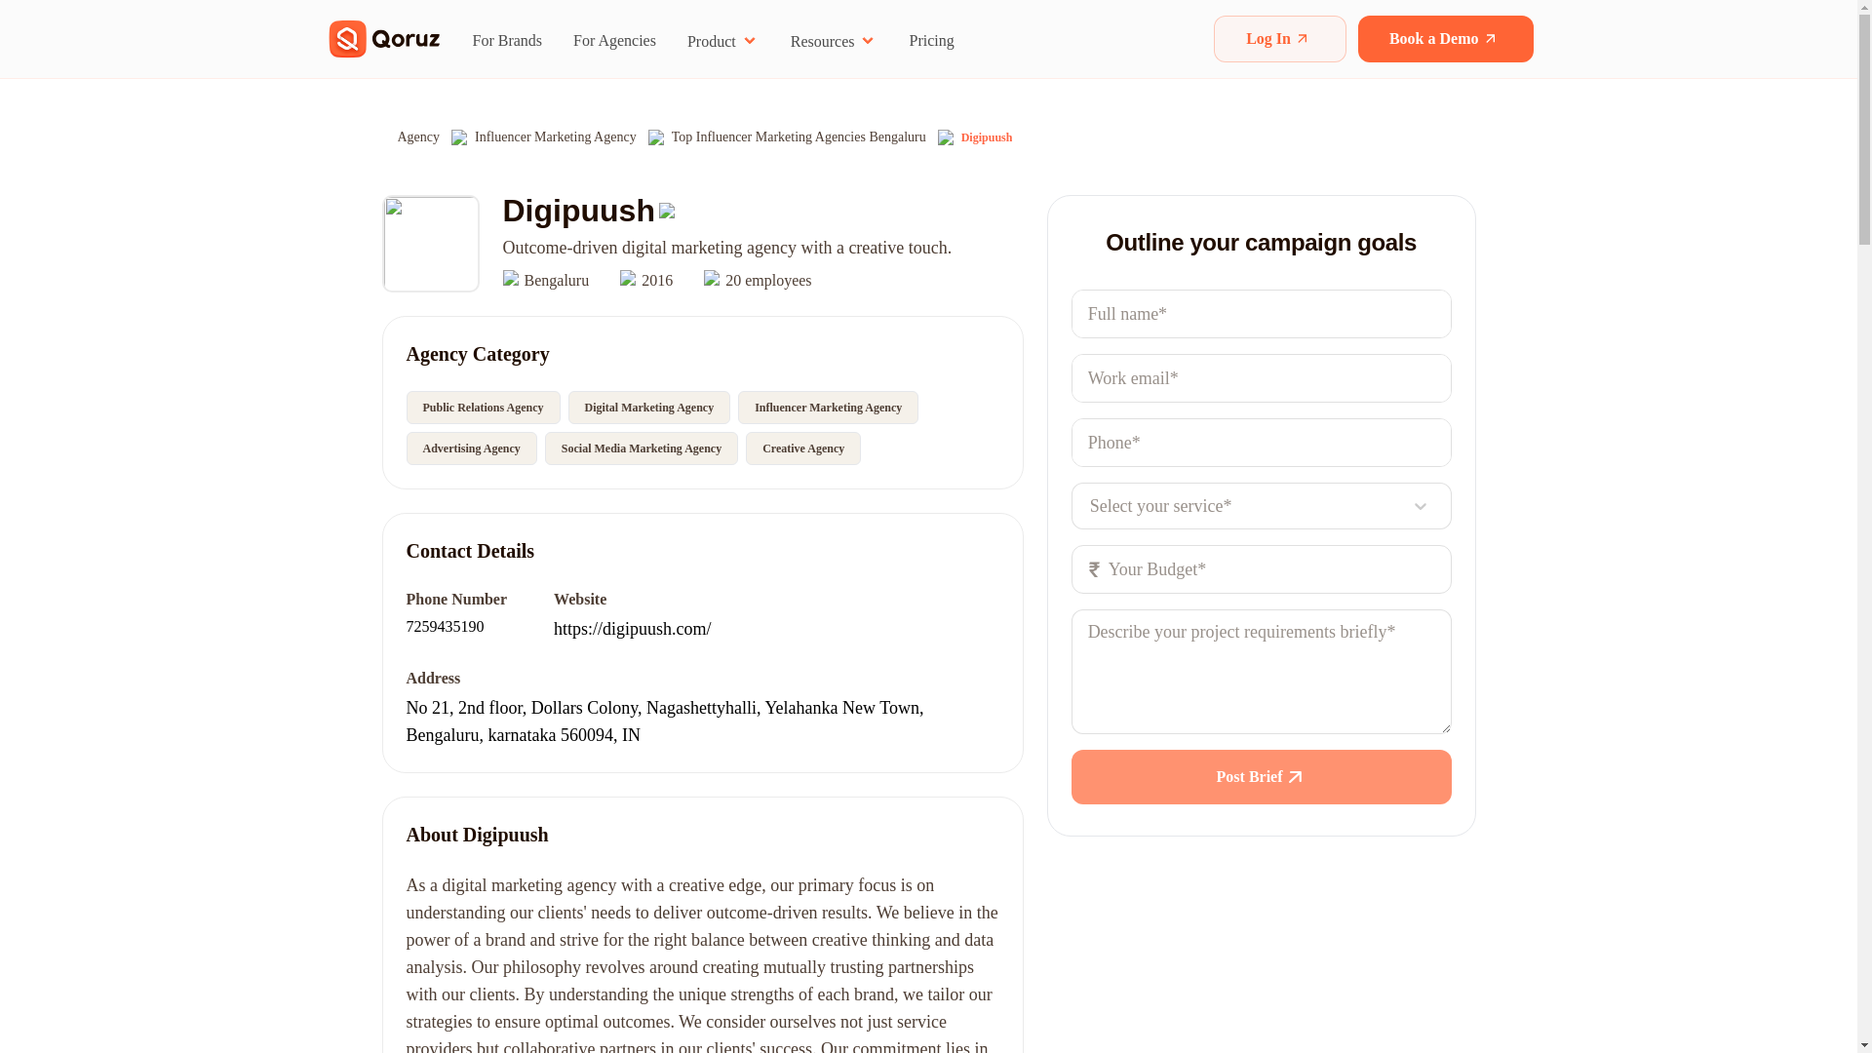 This screenshot has width=1872, height=1053. What do you see at coordinates (799, 136) in the screenshot?
I see `Top Influencer Marketing Agencies Bengaluru` at bounding box center [799, 136].